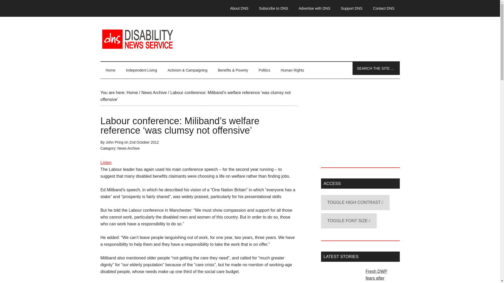 This screenshot has width=504, height=283. What do you see at coordinates (128, 148) in the screenshot?
I see `News Archive` at bounding box center [128, 148].